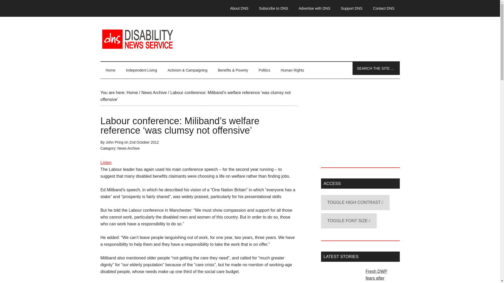 This screenshot has width=504, height=283. What do you see at coordinates (128, 148) in the screenshot?
I see `News Archive` at bounding box center [128, 148].